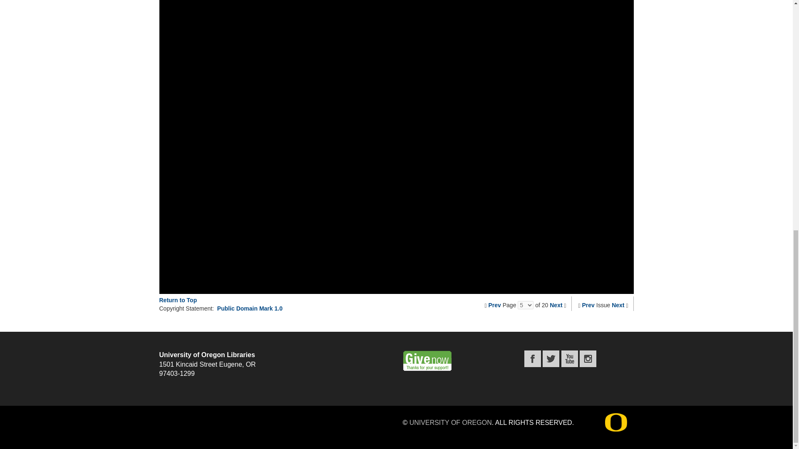 Image resolution: width=799 pixels, height=449 pixels. I want to click on Prev, so click(494, 305).